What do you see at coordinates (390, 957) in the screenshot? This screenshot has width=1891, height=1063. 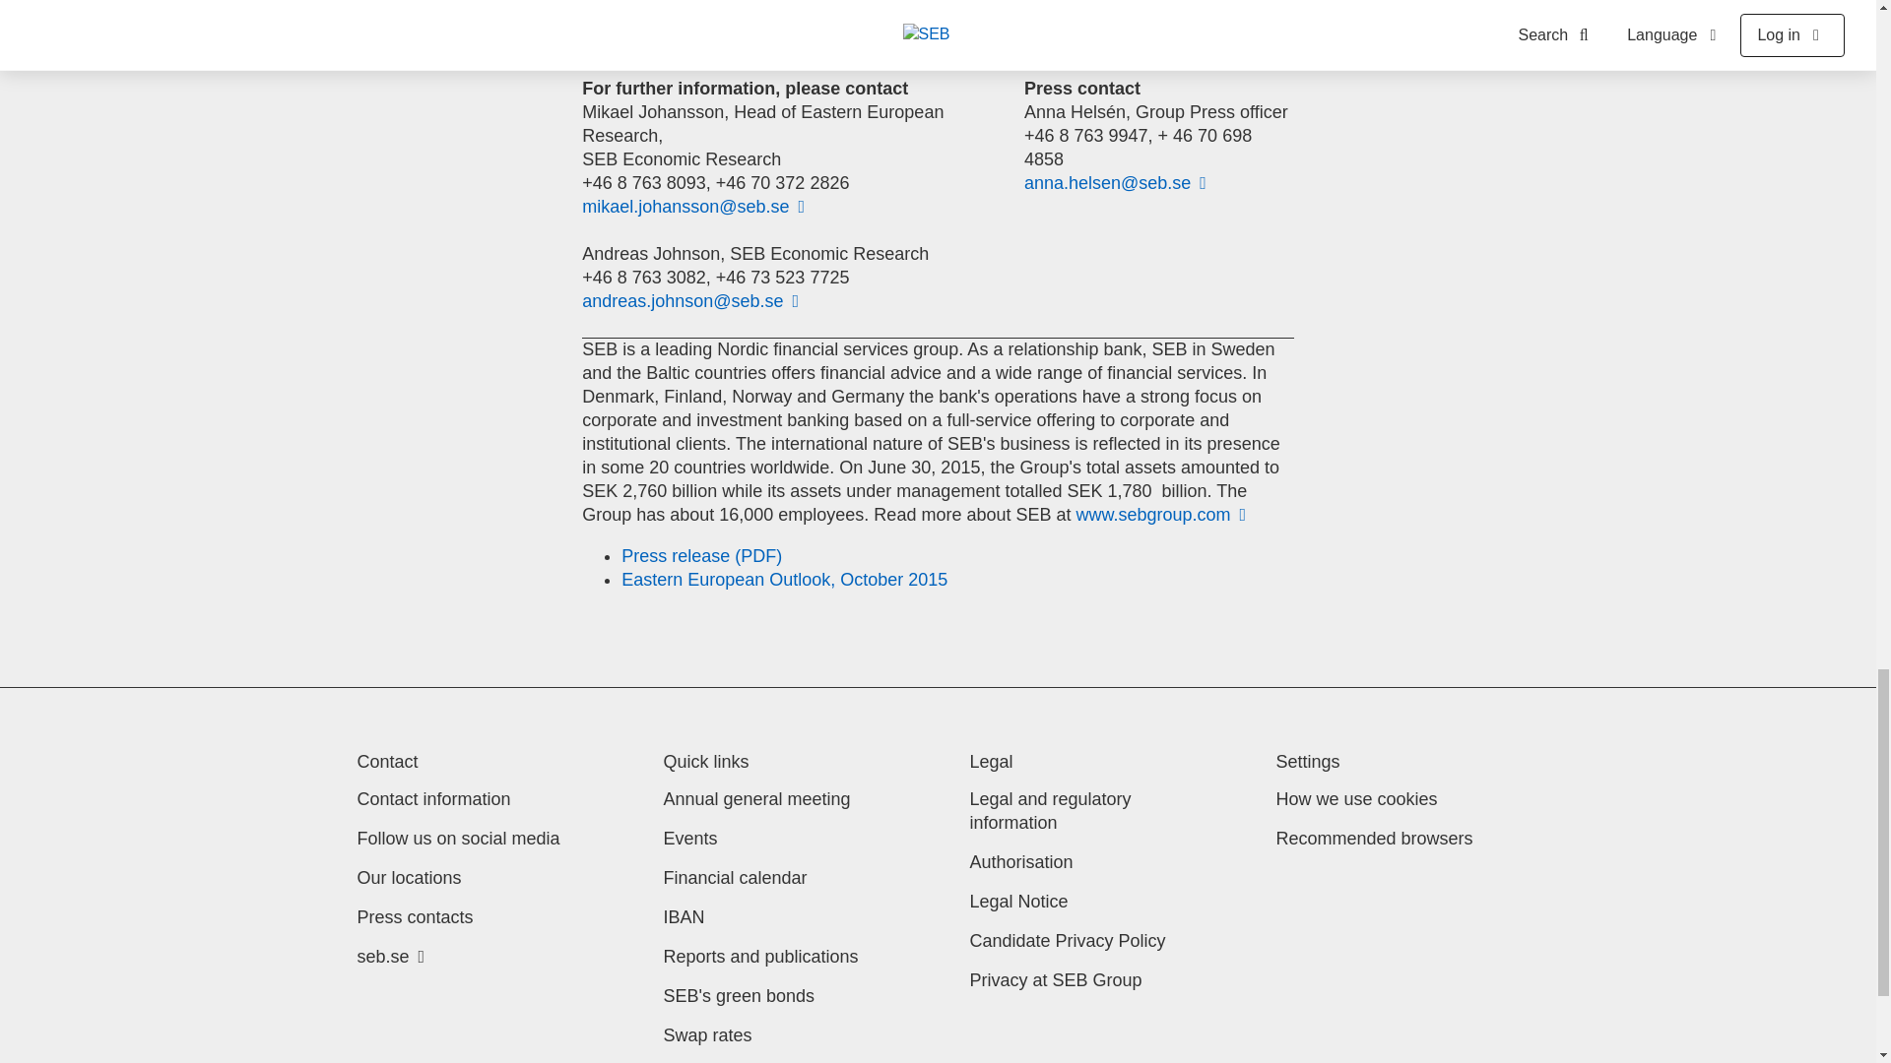 I see `seb.se` at bounding box center [390, 957].